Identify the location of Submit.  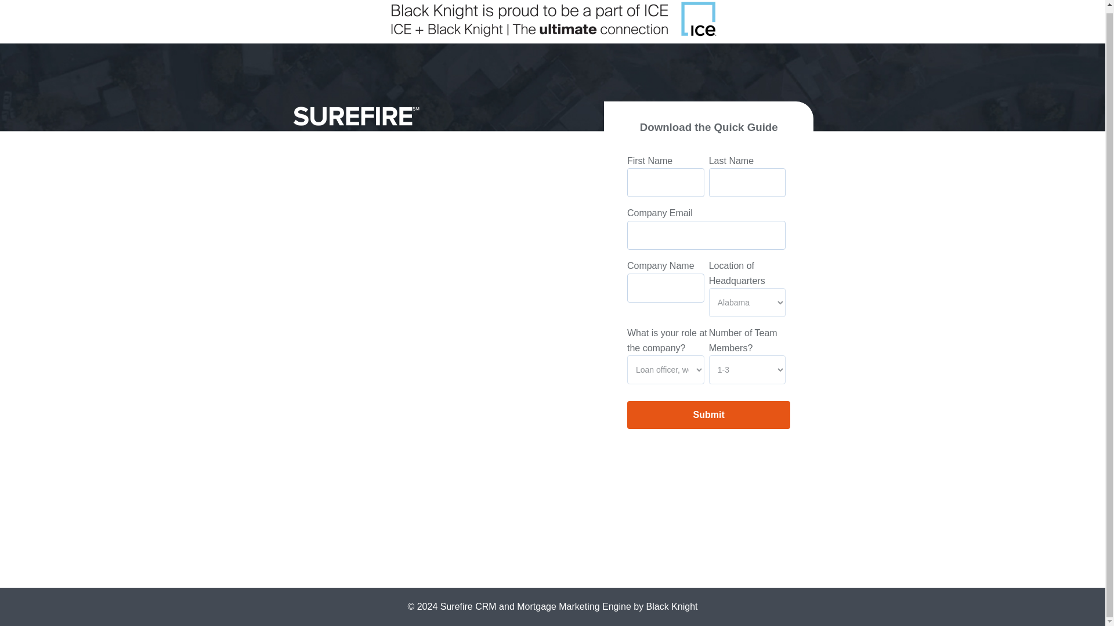
(709, 415).